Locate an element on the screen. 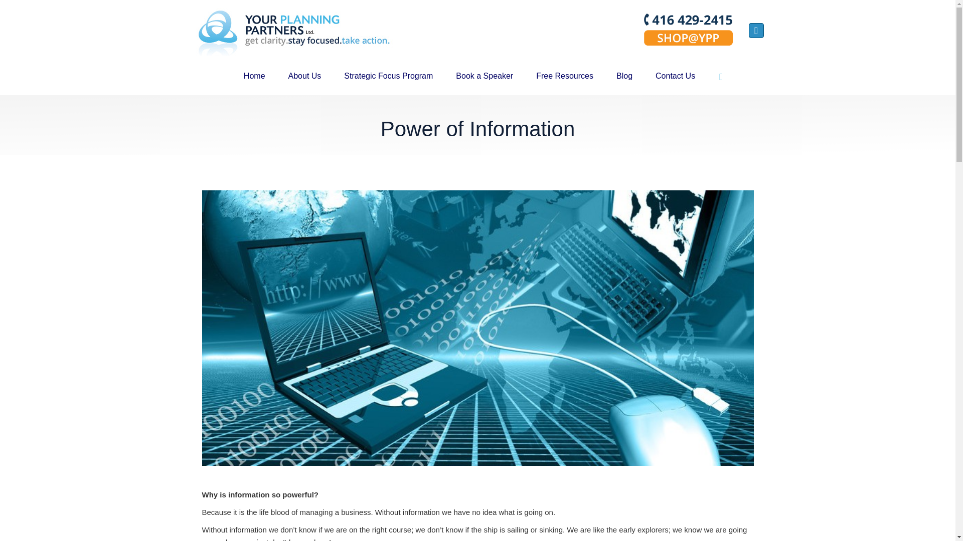  Linkedin page opens in new window is located at coordinates (755, 30).